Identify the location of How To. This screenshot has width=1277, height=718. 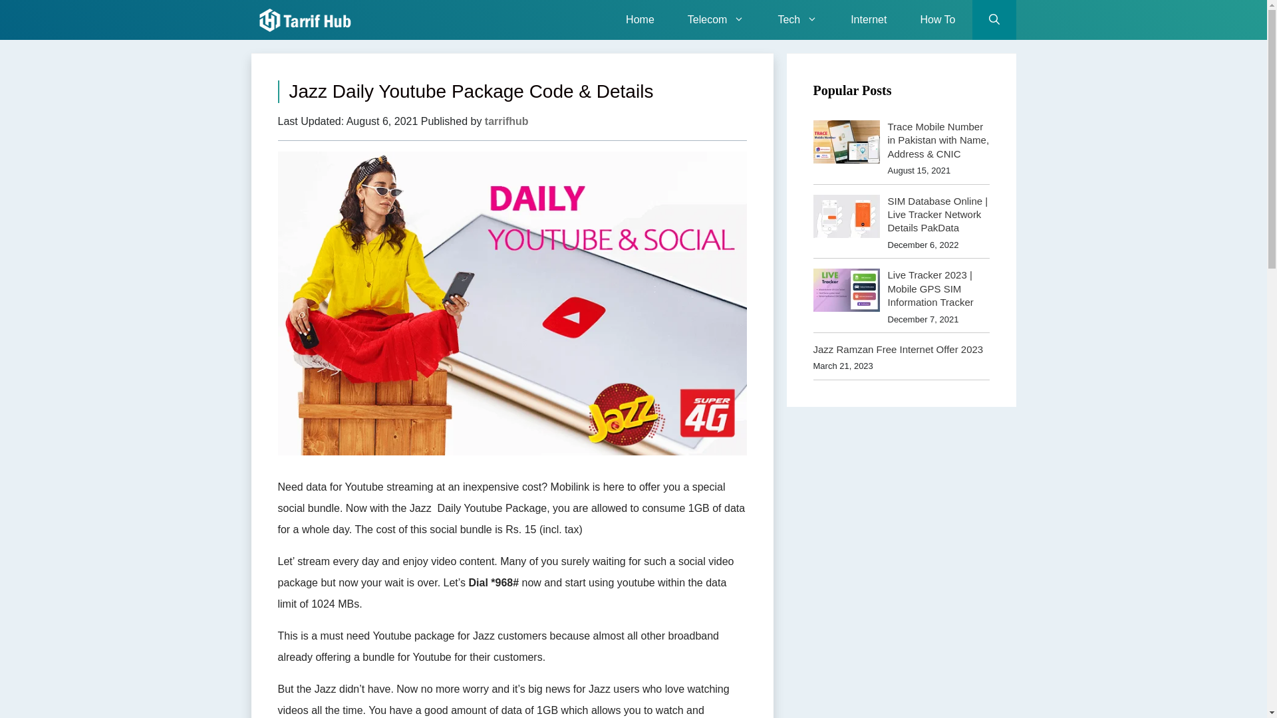
(937, 20).